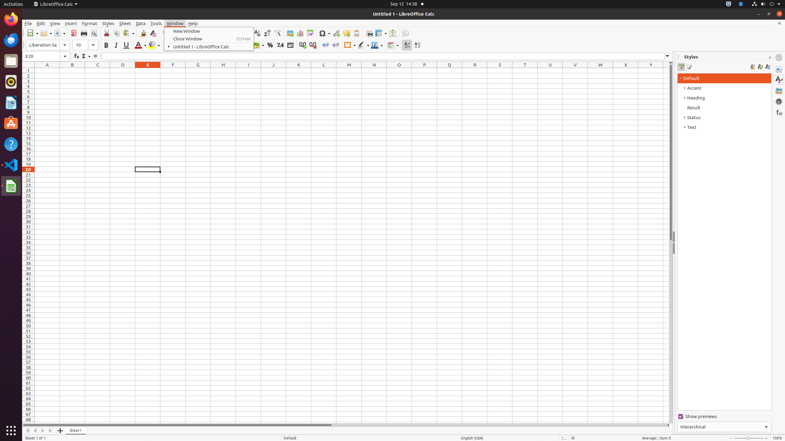 This screenshot has width=785, height=441. What do you see at coordinates (671, 243) in the screenshot?
I see `Vertical scroll bar` at bounding box center [671, 243].